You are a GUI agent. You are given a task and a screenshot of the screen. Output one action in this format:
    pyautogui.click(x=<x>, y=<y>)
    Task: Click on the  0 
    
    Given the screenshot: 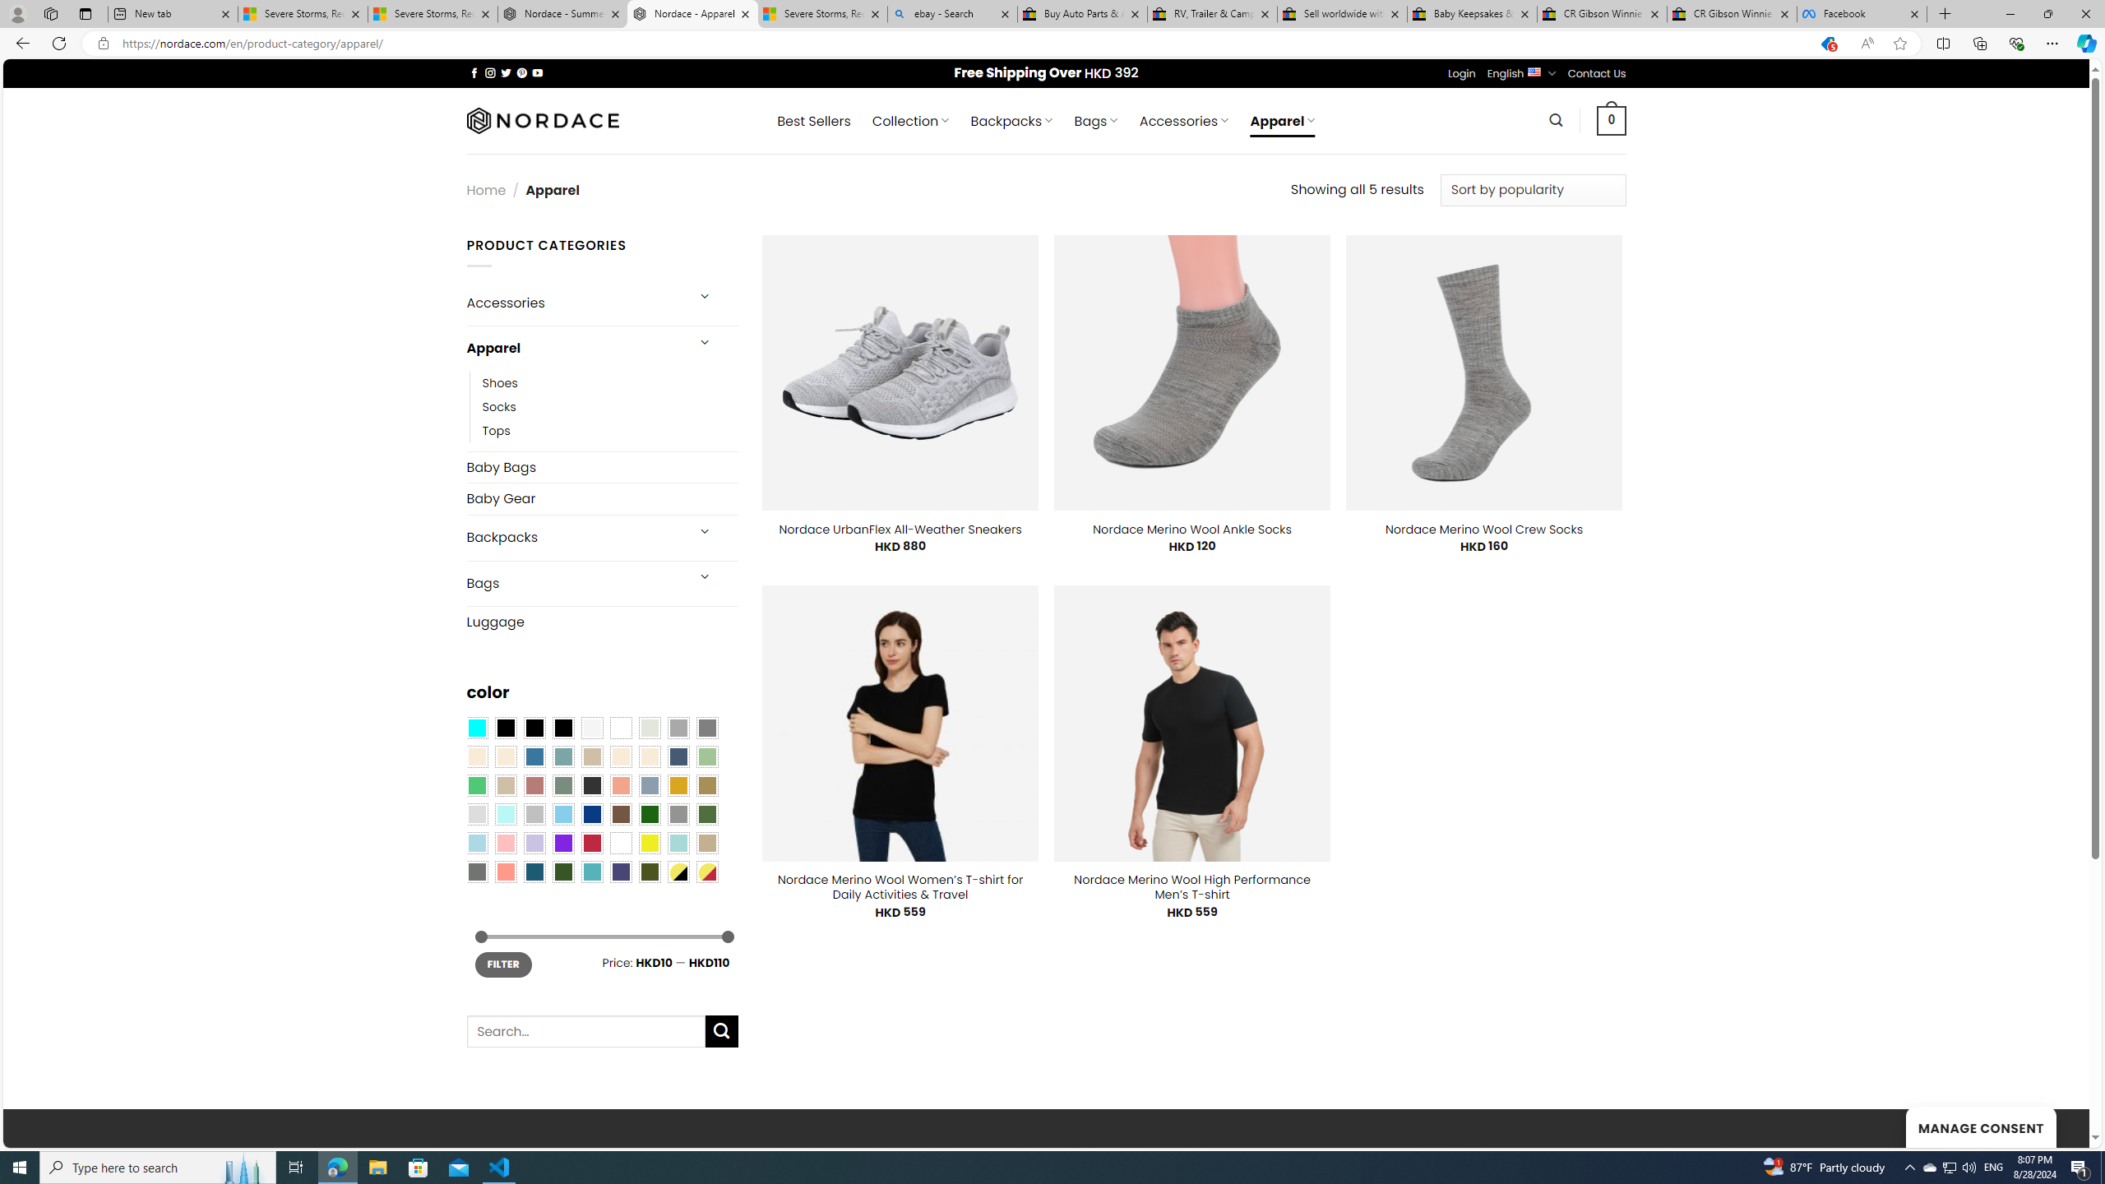 What is the action you would take?
    pyautogui.click(x=1612, y=120)
    